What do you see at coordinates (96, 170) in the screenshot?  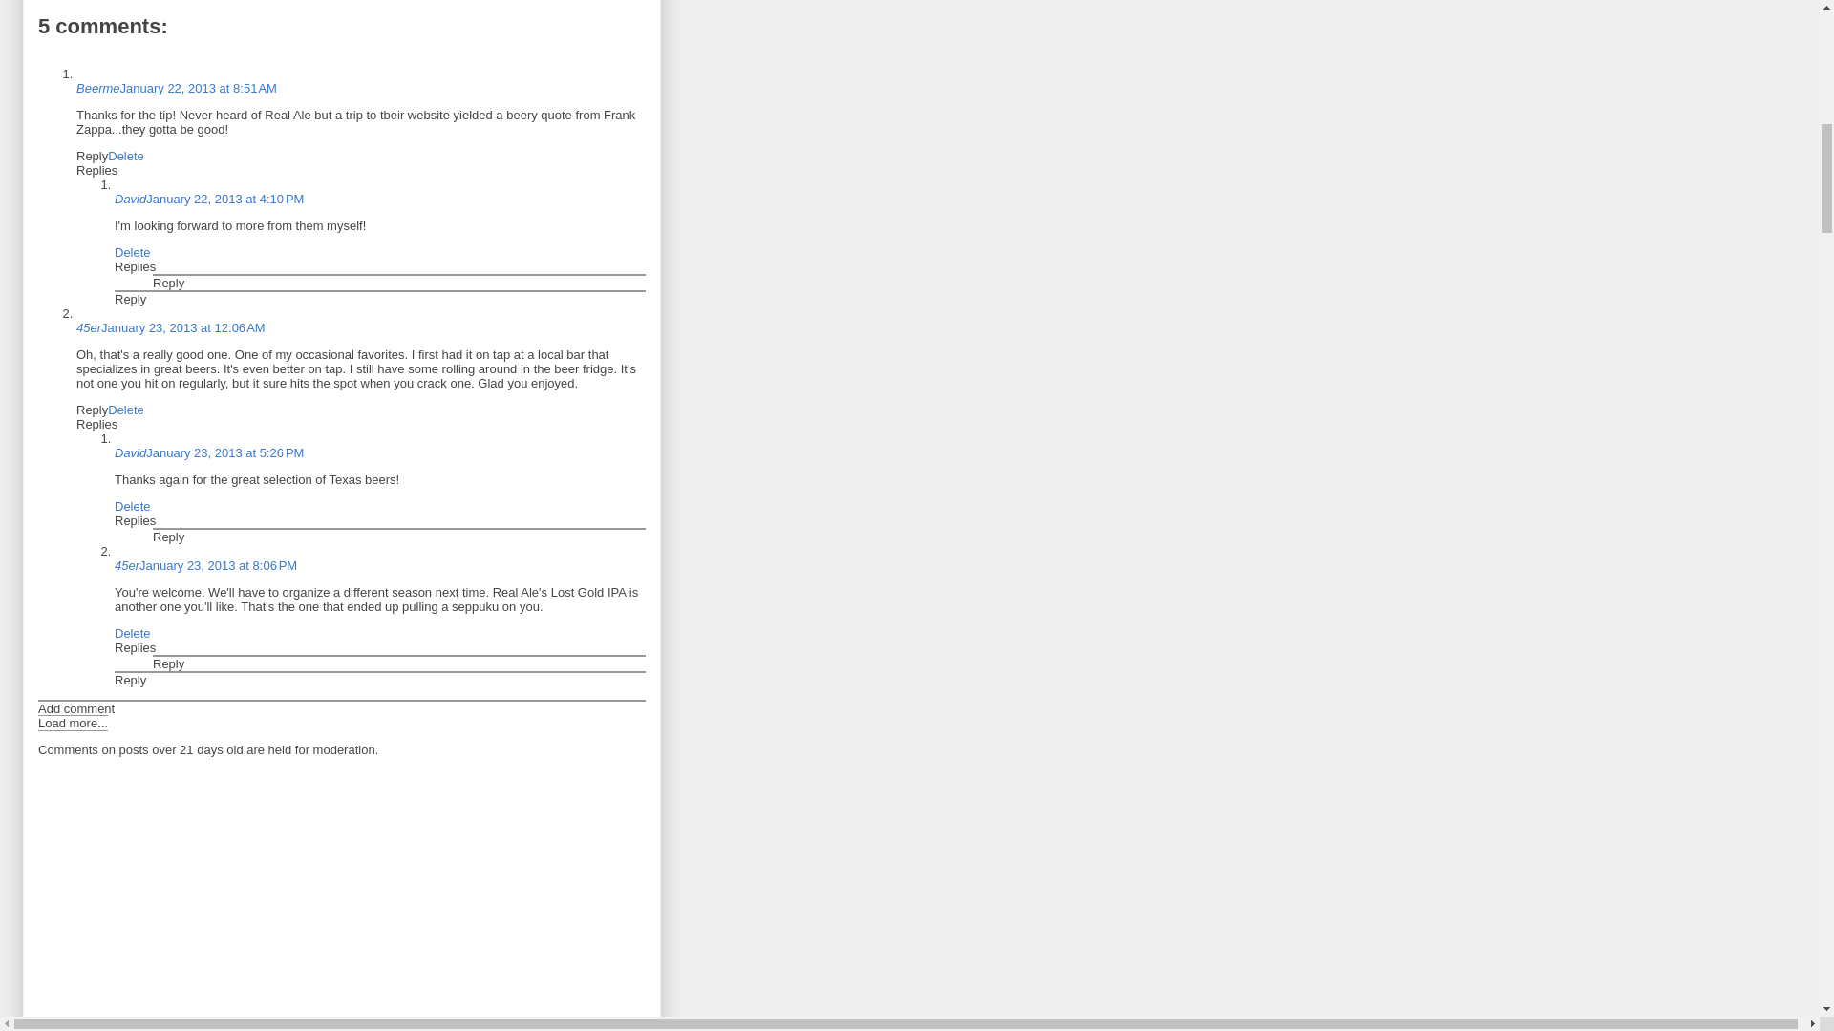 I see `Replies` at bounding box center [96, 170].